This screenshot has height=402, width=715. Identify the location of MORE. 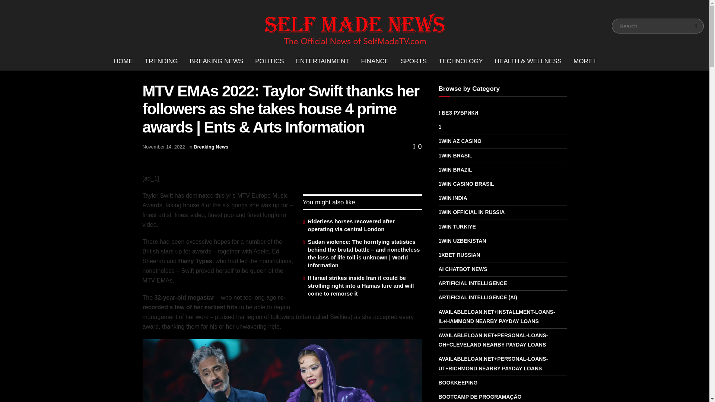
(584, 61).